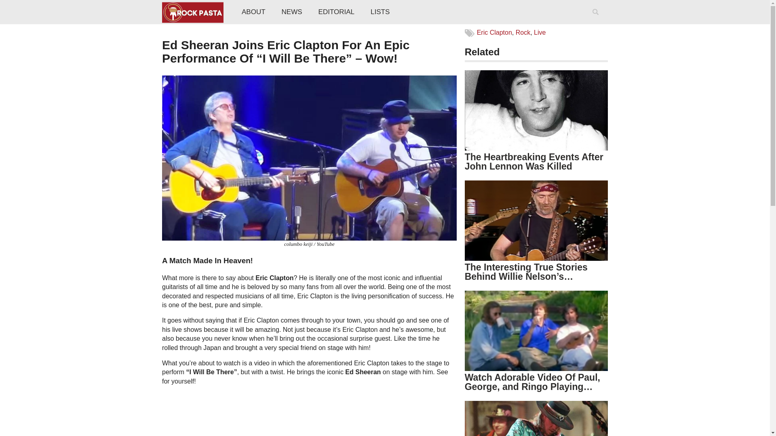 The width and height of the screenshot is (776, 436). I want to click on Eric Clapton with Ed Sheeran - I Will Be There, so click(263, 414).